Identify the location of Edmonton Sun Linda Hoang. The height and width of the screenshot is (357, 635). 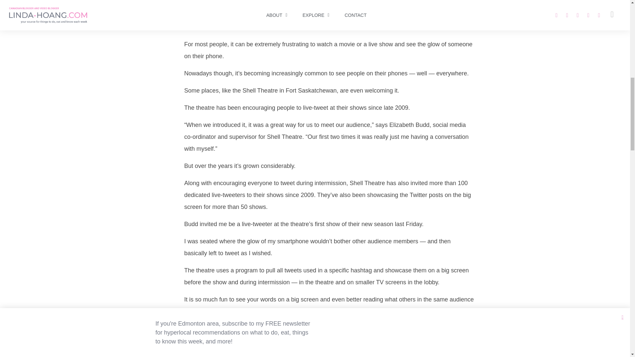
(329, 4).